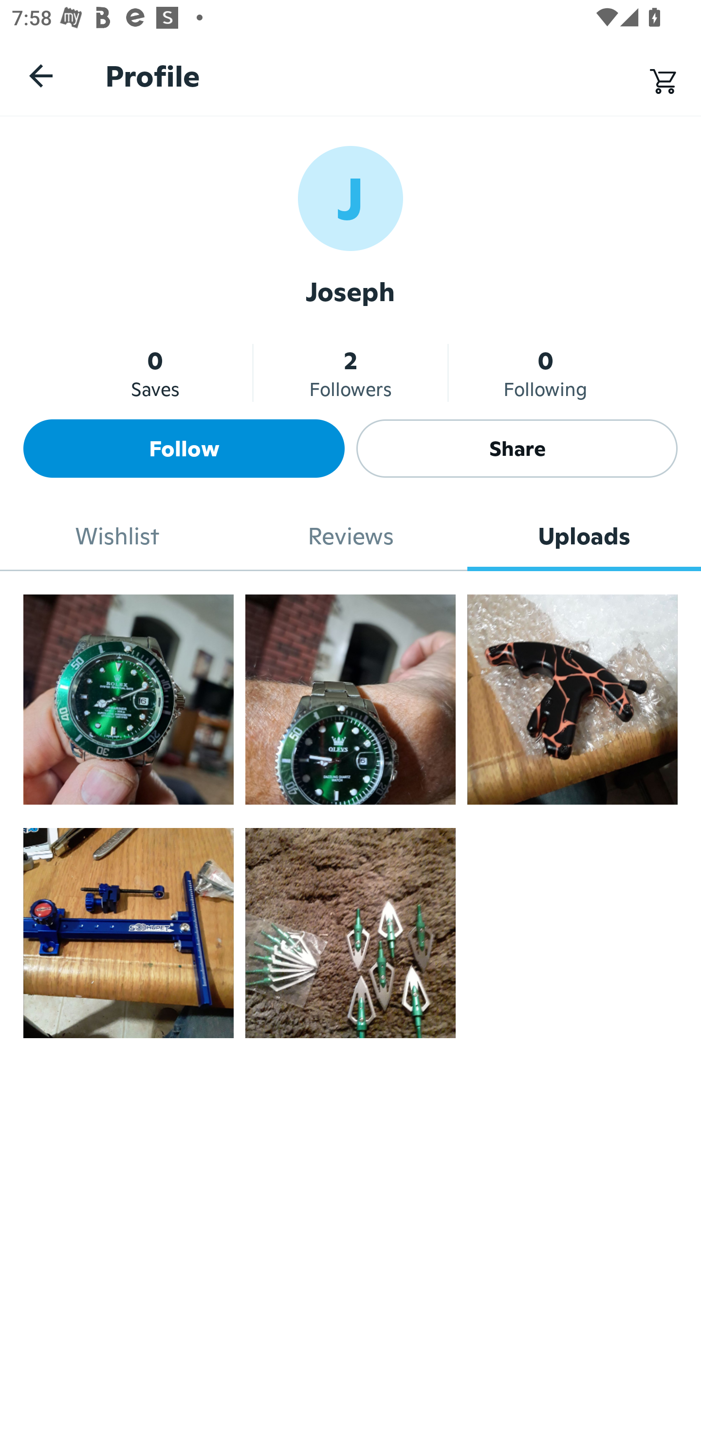 Image resolution: width=701 pixels, height=1440 pixels. Describe the element at coordinates (517, 449) in the screenshot. I see `Share` at that location.